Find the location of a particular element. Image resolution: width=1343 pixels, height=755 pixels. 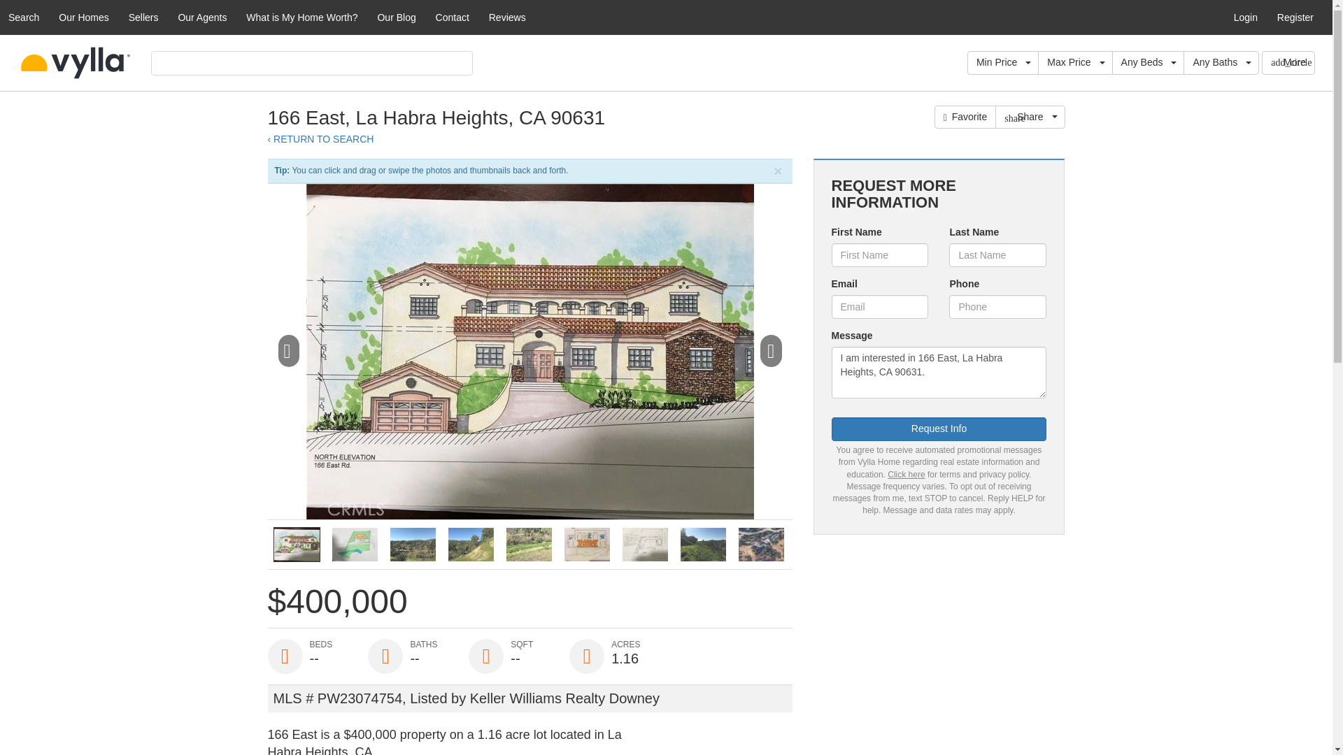

Search is located at coordinates (24, 17).